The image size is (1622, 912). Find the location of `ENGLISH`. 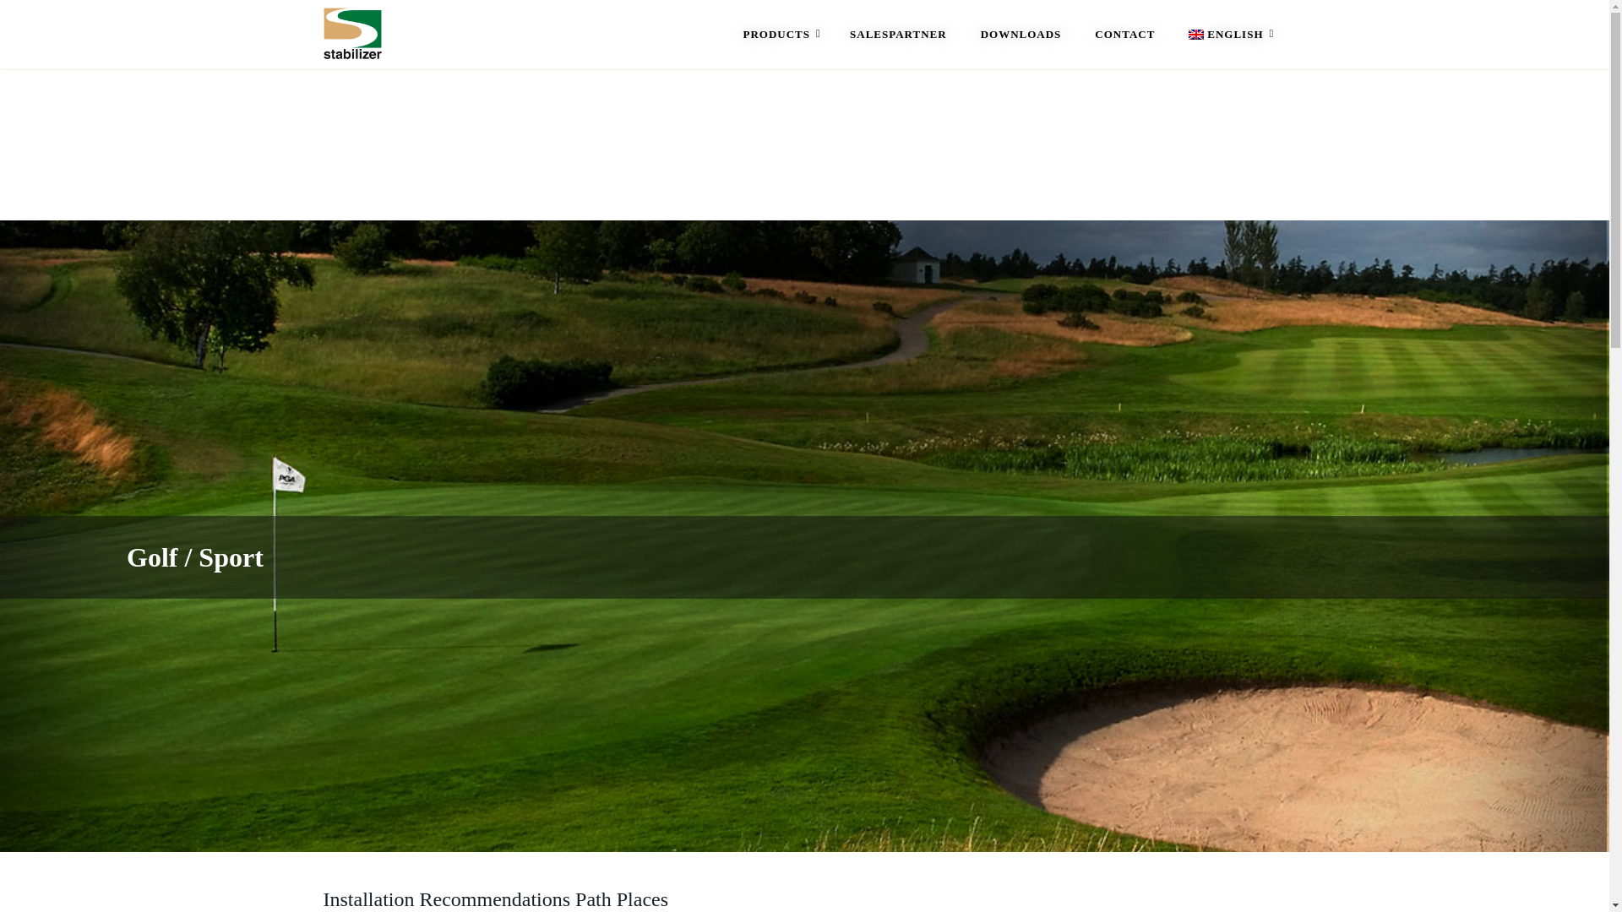

ENGLISH is located at coordinates (1228, 34).